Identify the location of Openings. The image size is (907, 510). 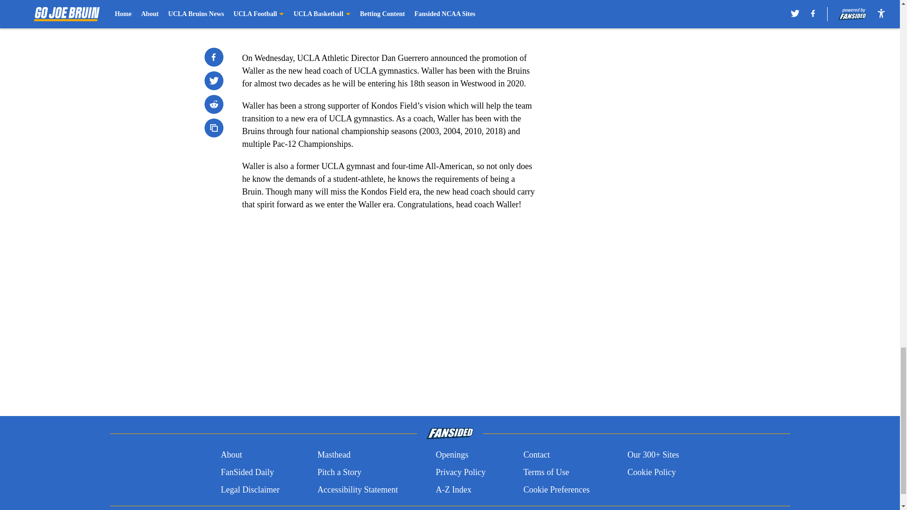
(452, 455).